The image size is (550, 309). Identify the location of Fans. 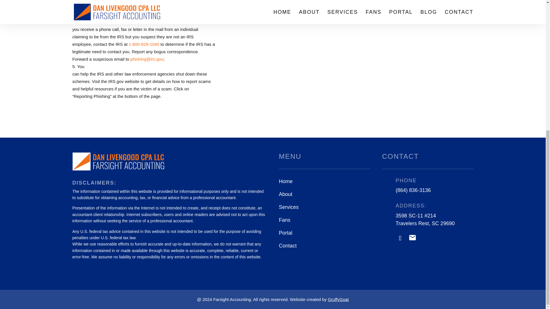
(284, 220).